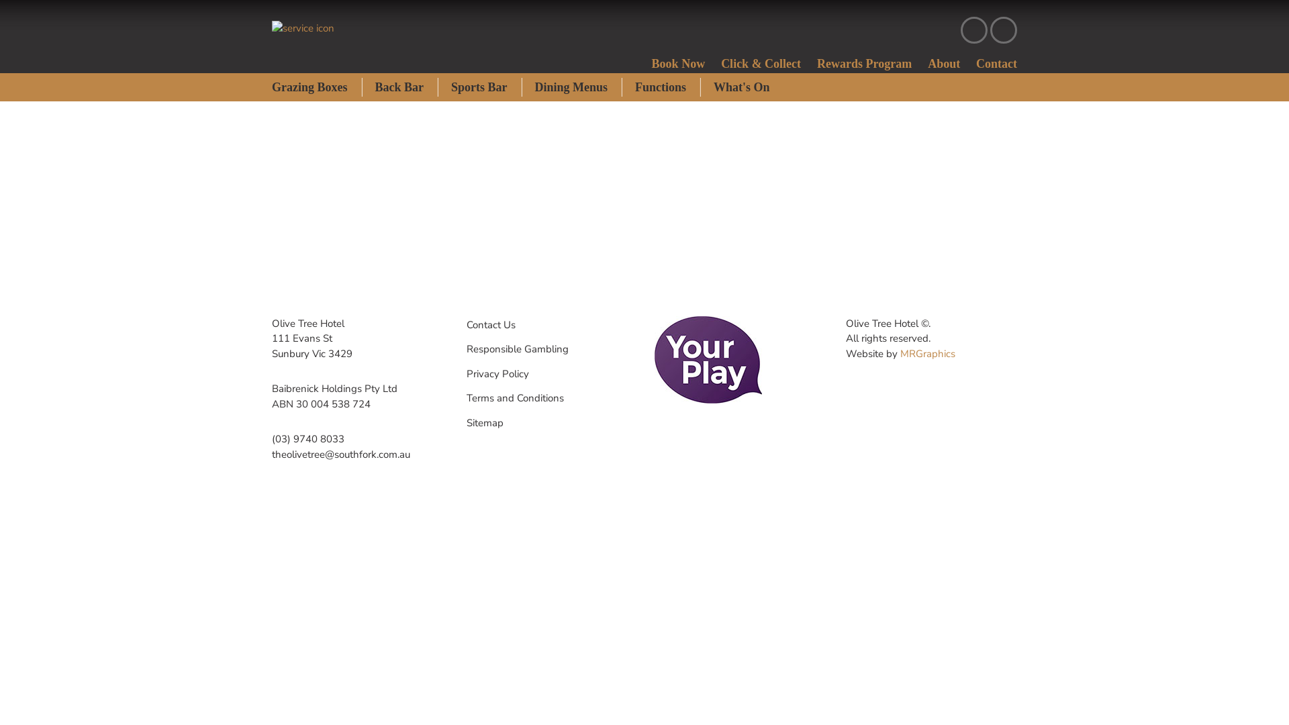  What do you see at coordinates (996, 63) in the screenshot?
I see `Contact` at bounding box center [996, 63].